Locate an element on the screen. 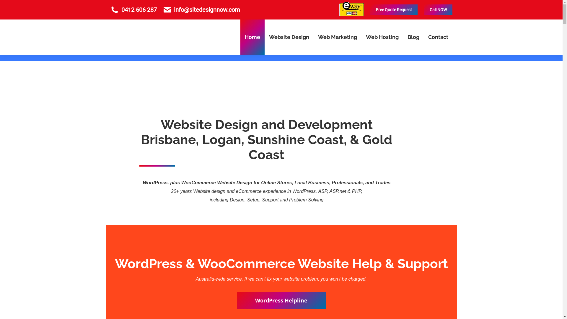  Contact is located at coordinates (438, 37).